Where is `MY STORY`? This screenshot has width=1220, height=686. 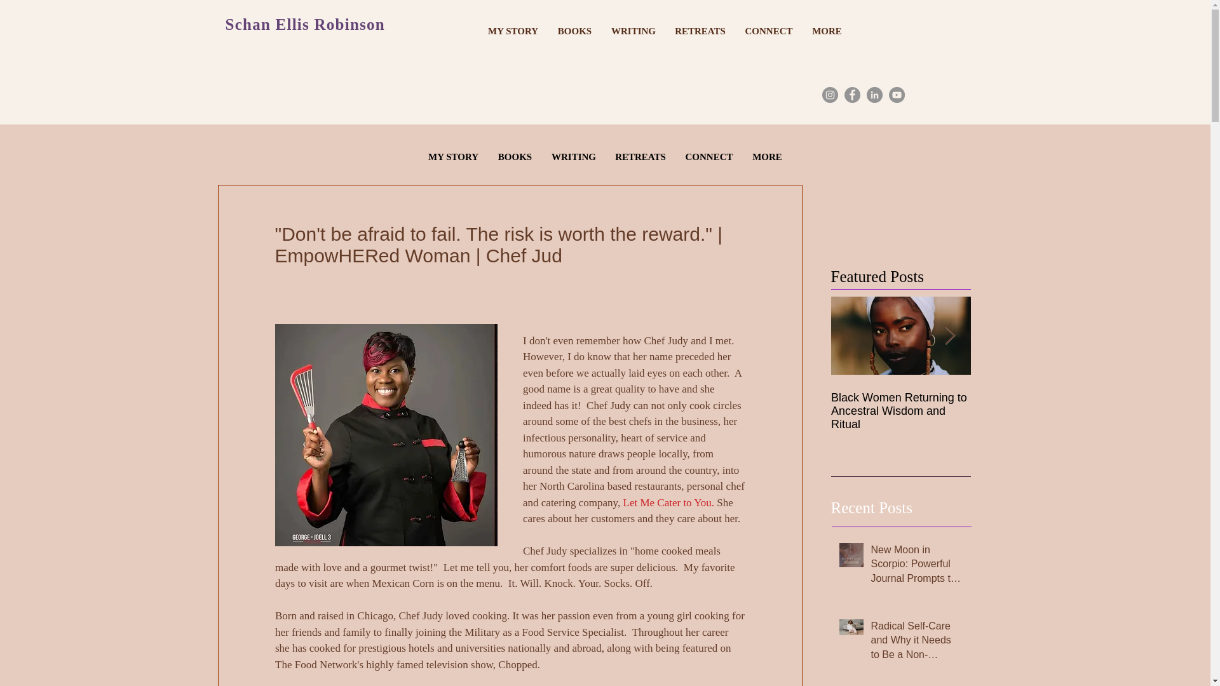
MY STORY is located at coordinates (513, 30).